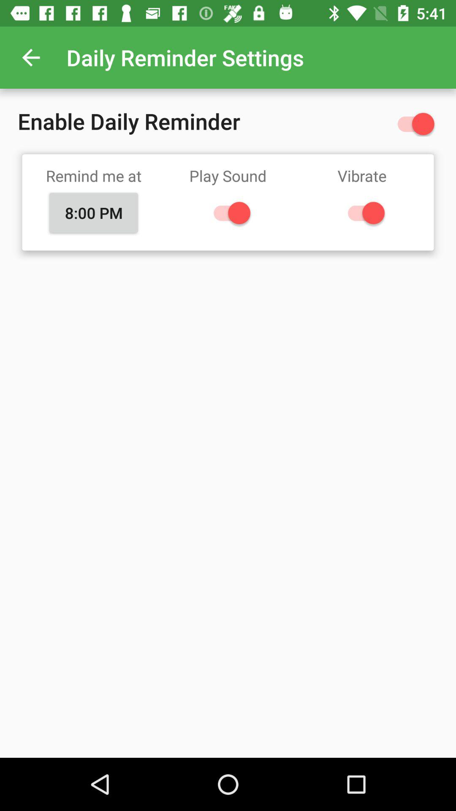 The width and height of the screenshot is (456, 811). I want to click on select the icon to the left of daily reminder settings, so click(31, 57).